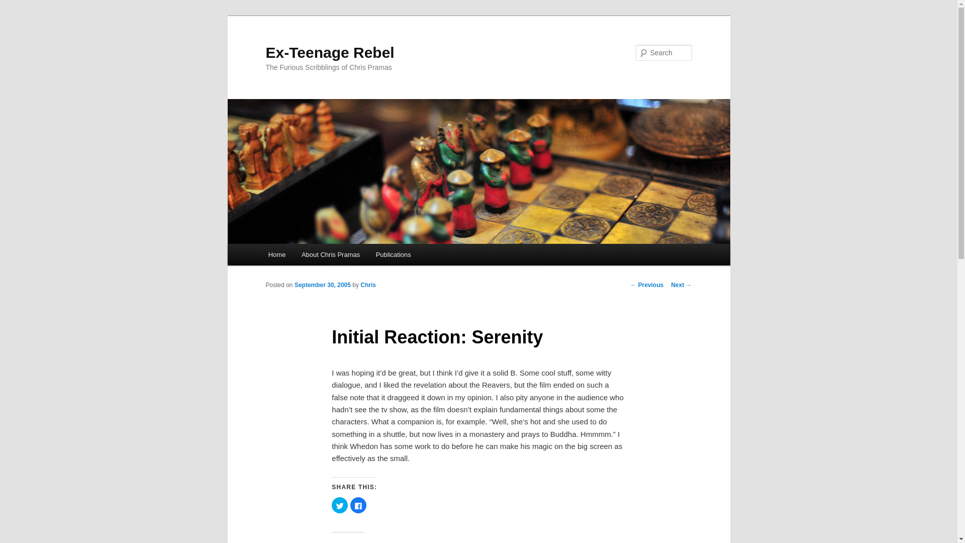  Describe the element at coordinates (323, 285) in the screenshot. I see `11:57 pm` at that location.